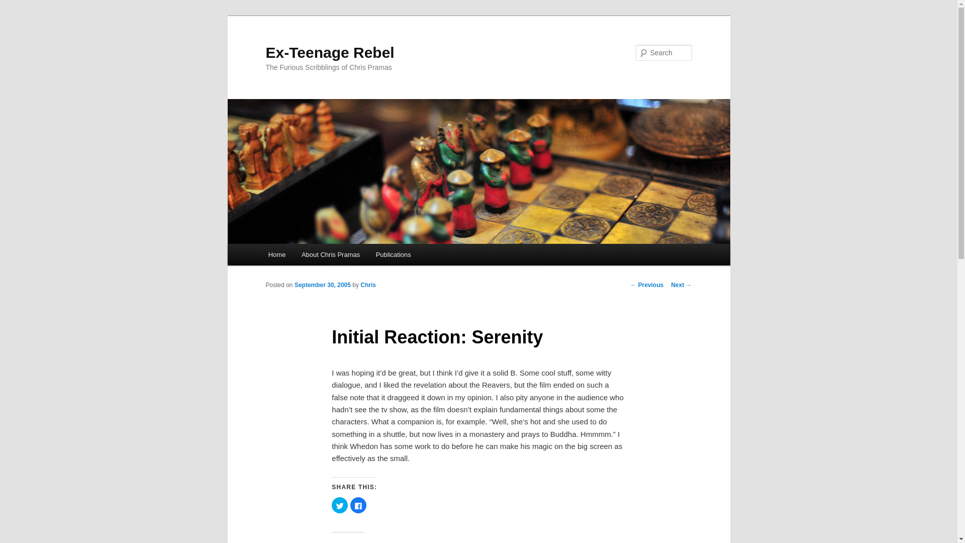  Describe the element at coordinates (323, 285) in the screenshot. I see `11:57 pm` at that location.